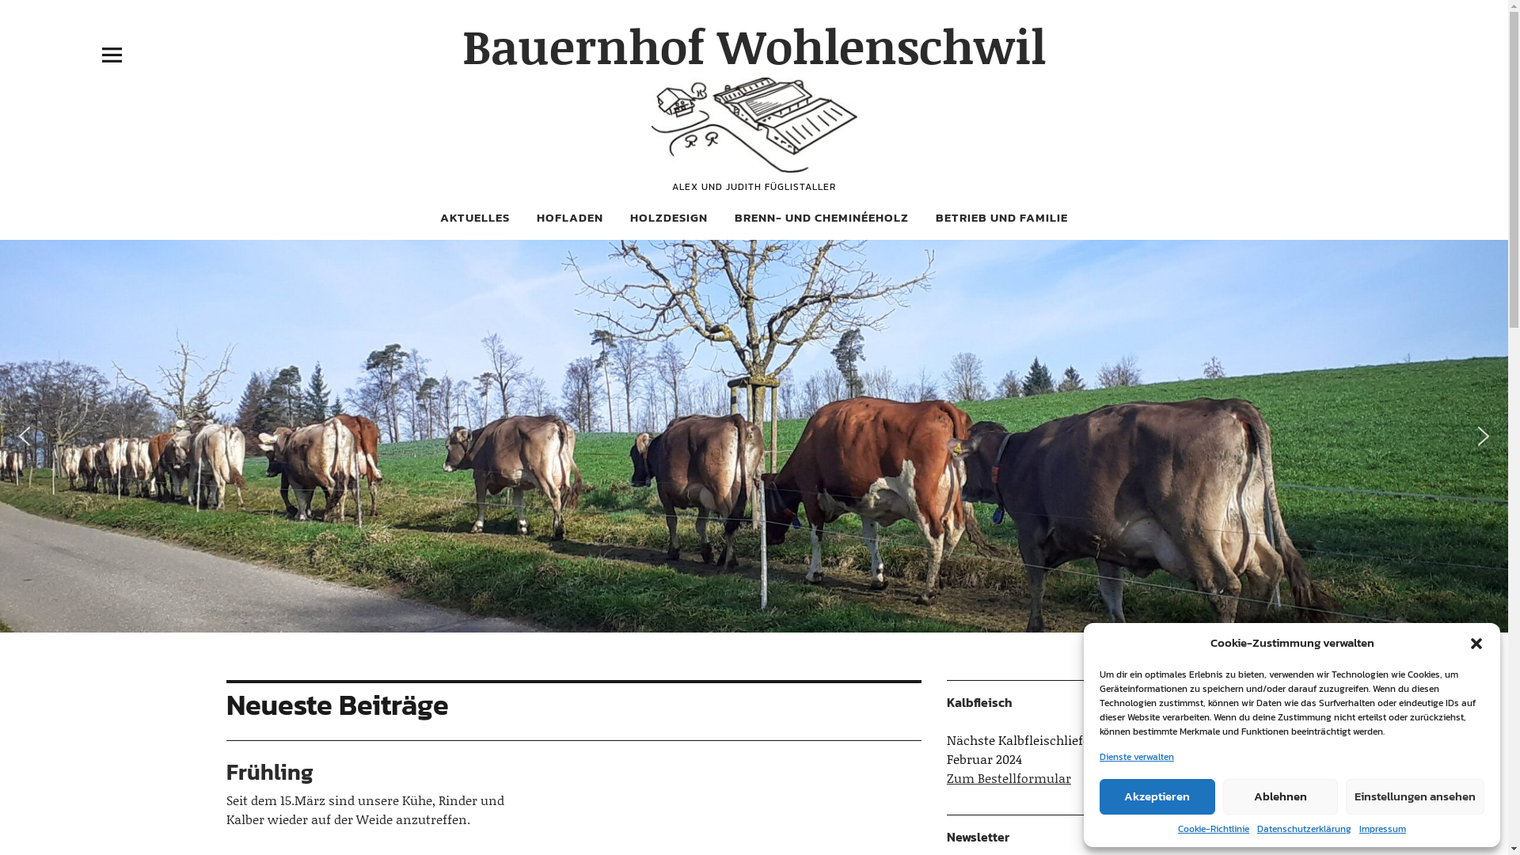  I want to click on Akzeptieren, so click(1157, 796).